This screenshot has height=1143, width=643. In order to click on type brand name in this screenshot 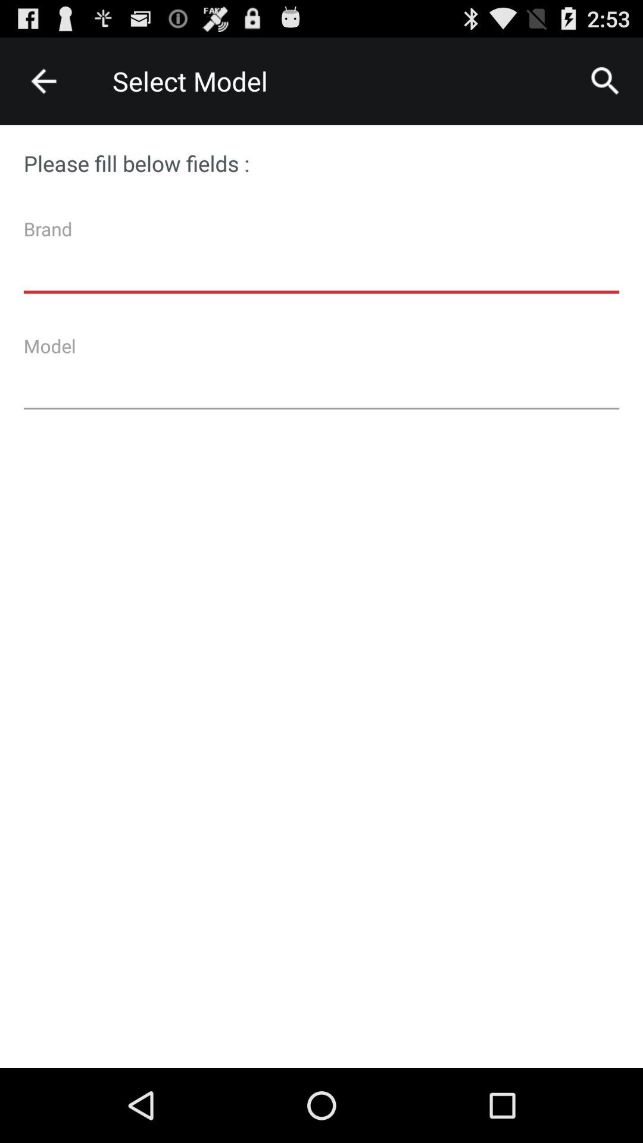, I will do `click(321, 260)`.